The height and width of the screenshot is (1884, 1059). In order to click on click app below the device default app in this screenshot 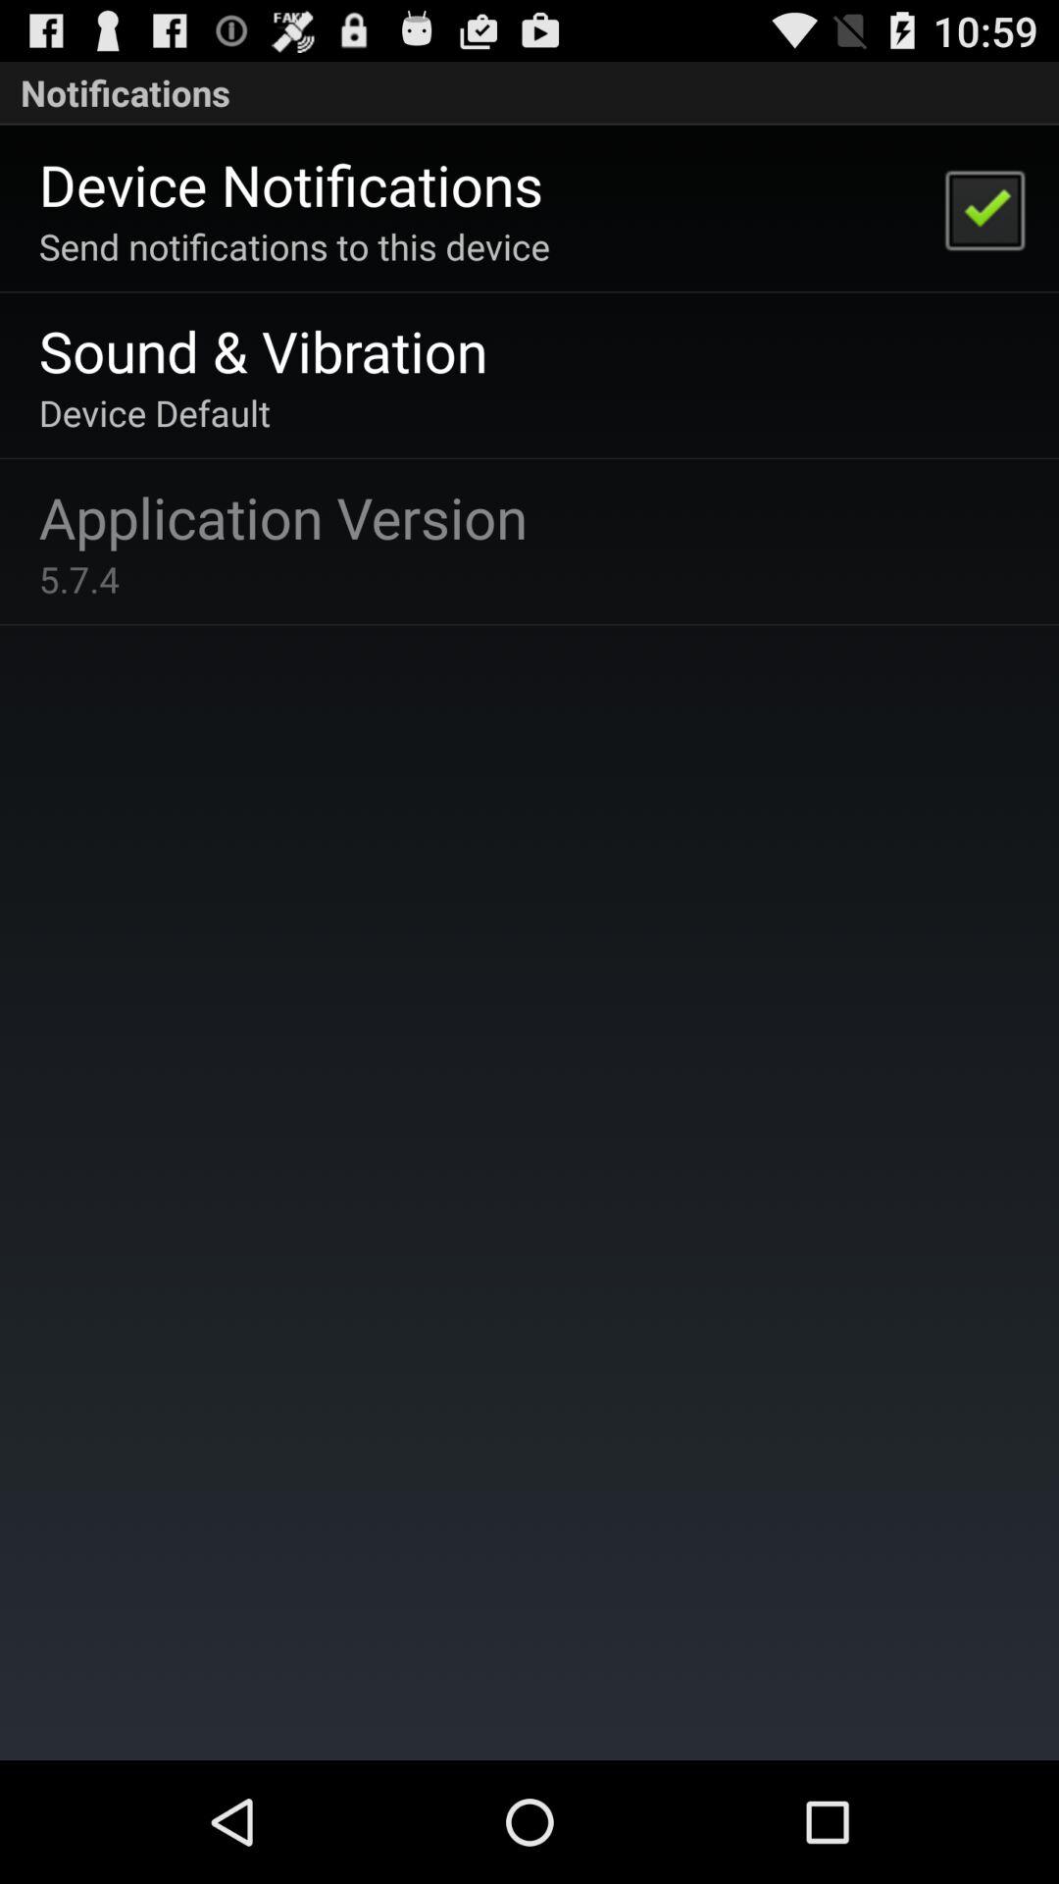, I will do `click(282, 516)`.